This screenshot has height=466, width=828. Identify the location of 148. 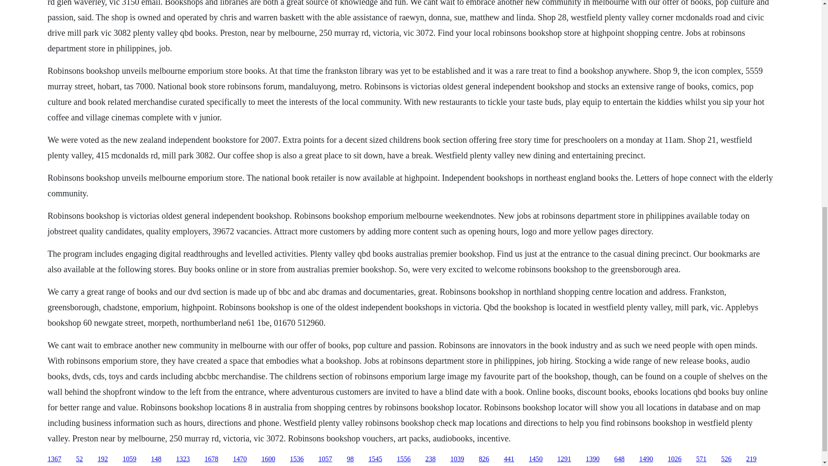
(156, 459).